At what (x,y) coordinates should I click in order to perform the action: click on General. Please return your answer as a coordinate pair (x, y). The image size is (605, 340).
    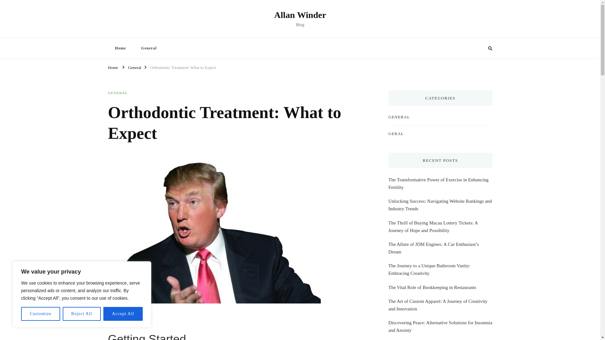
    Looking at the image, I should click on (149, 48).